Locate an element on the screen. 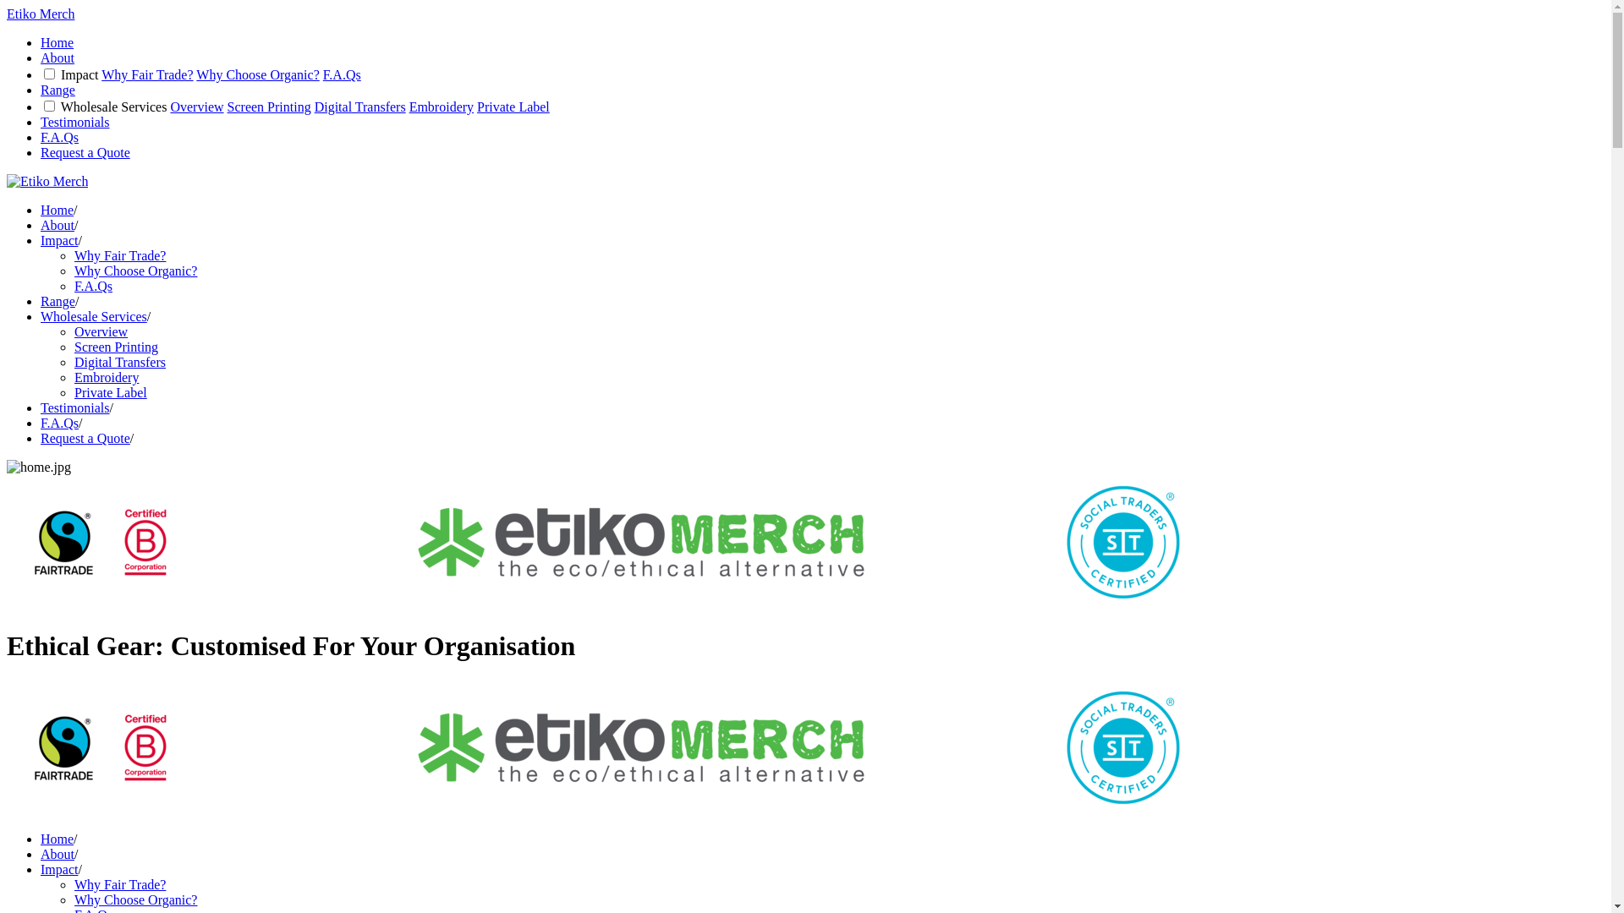  F.A.Qs is located at coordinates (342, 74).